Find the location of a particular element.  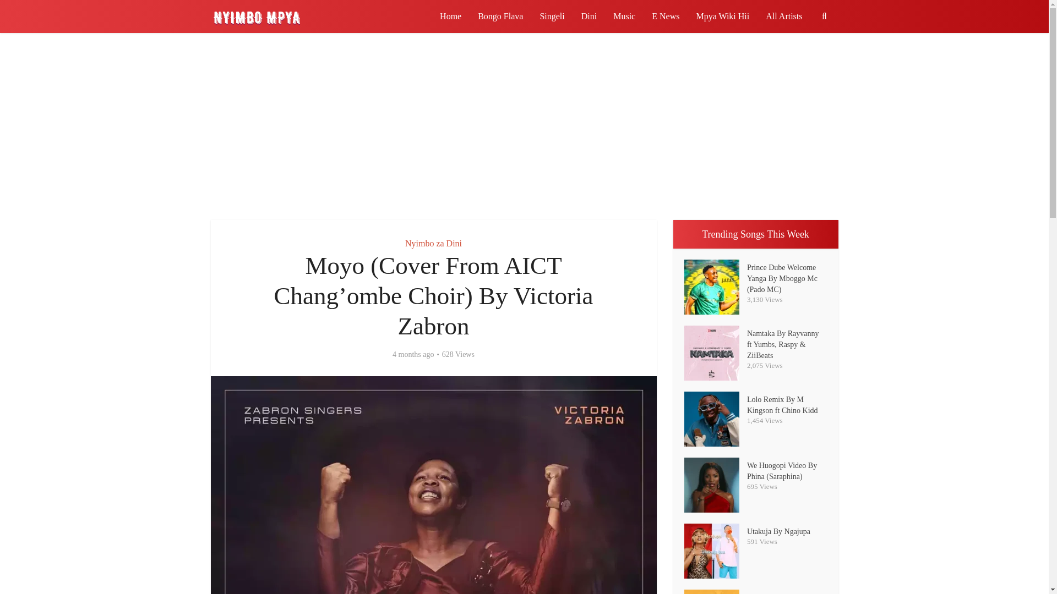

All Artists is located at coordinates (784, 16).